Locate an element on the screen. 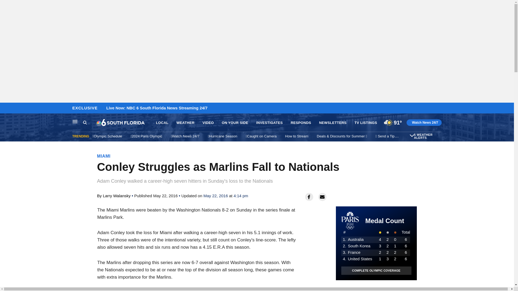 This screenshot has height=291, width=518. Main Navigation is located at coordinates (75, 121).